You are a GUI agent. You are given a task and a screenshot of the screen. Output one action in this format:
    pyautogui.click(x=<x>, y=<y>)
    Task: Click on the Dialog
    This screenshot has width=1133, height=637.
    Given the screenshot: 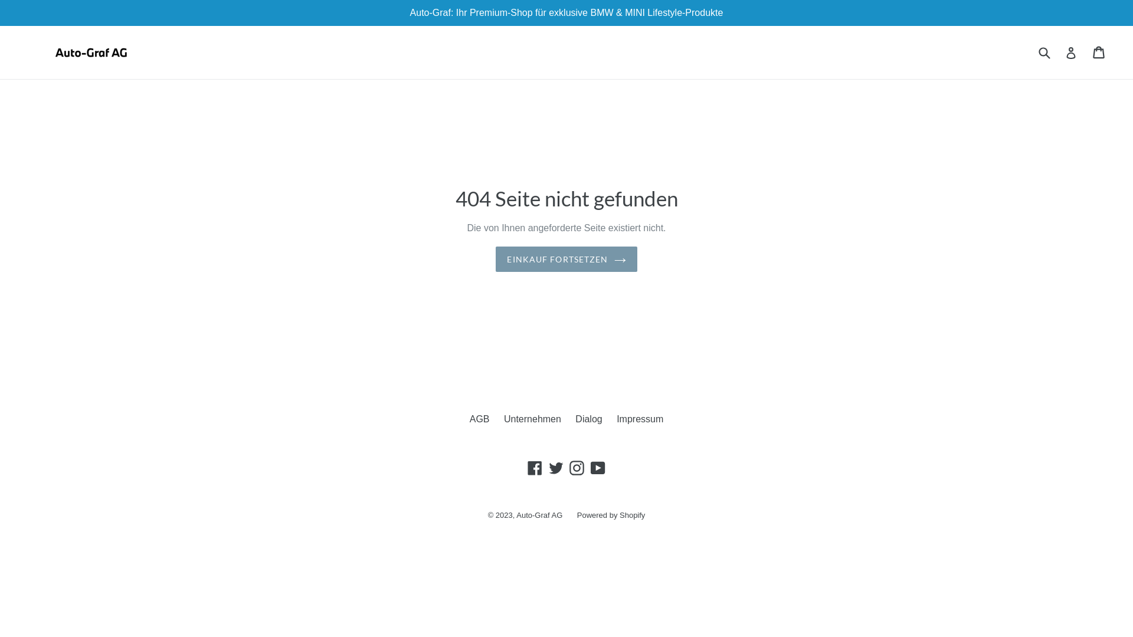 What is the action you would take?
    pyautogui.click(x=589, y=419)
    